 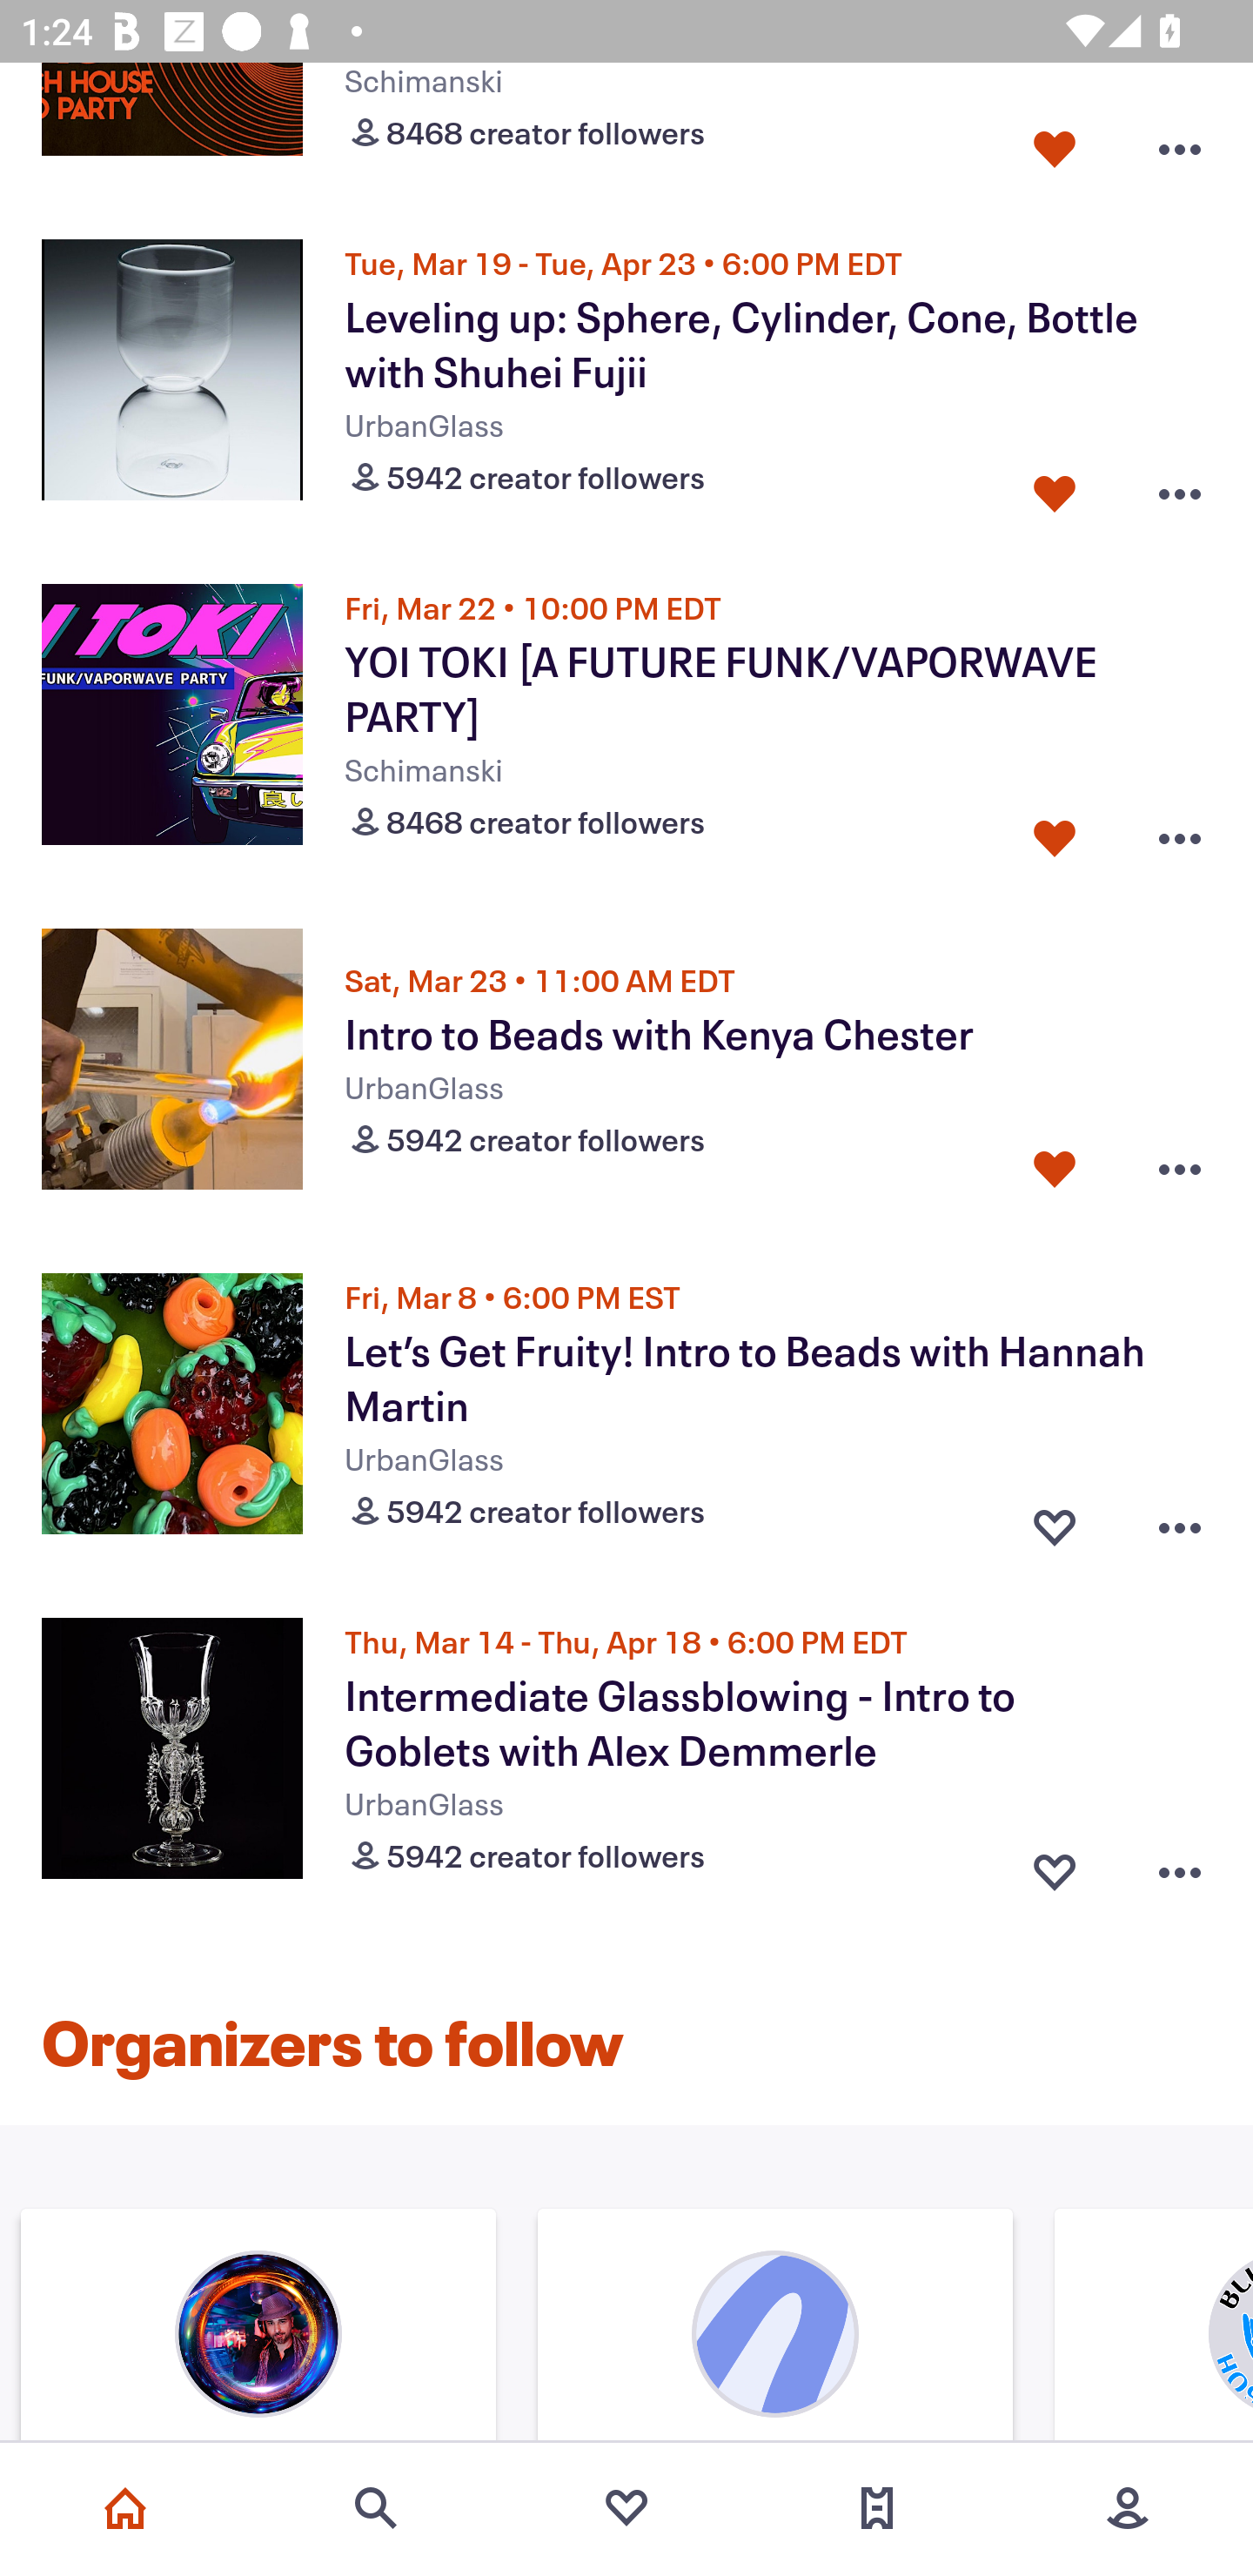 What do you see at coordinates (1180, 1169) in the screenshot?
I see `Overflow menu button` at bounding box center [1180, 1169].